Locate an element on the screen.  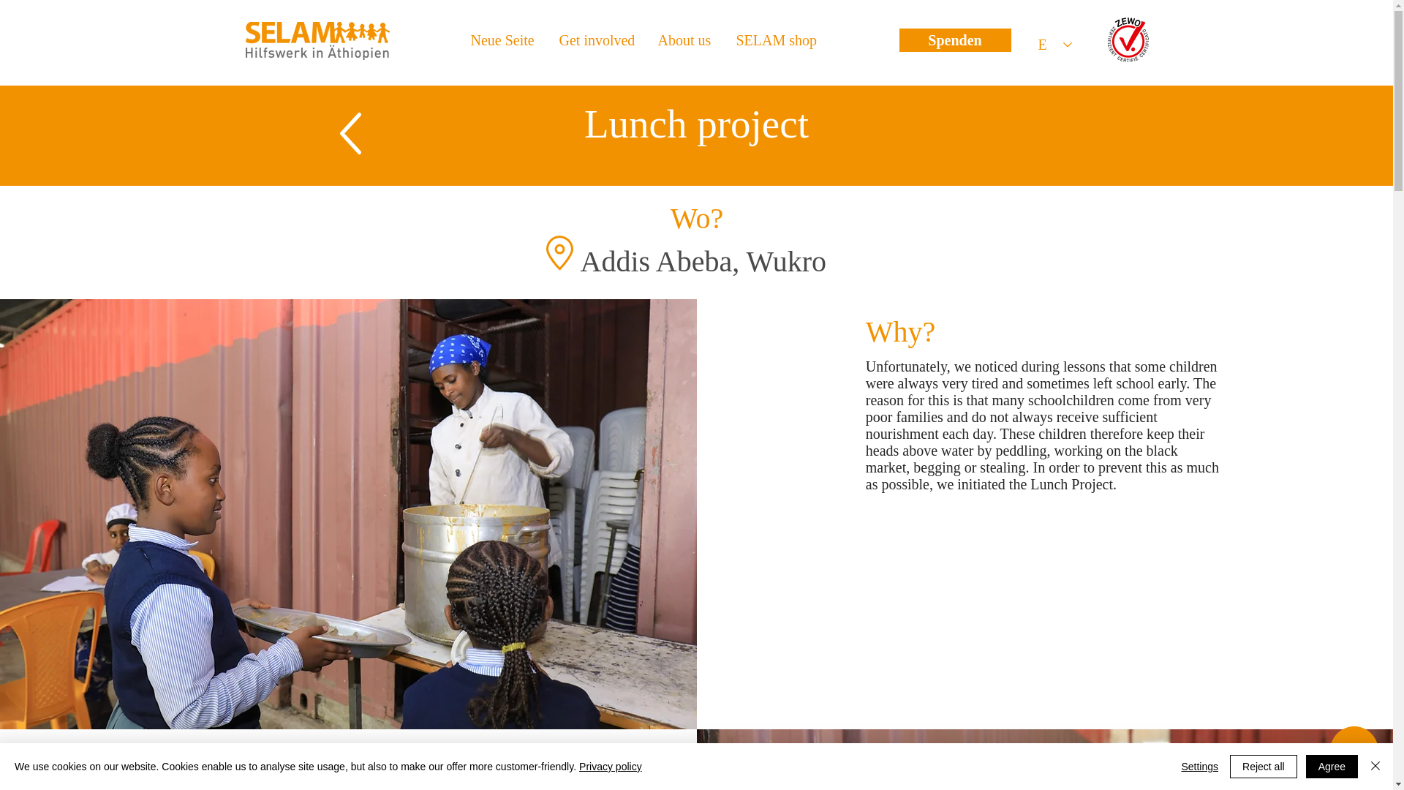
Get involved is located at coordinates (598, 39).